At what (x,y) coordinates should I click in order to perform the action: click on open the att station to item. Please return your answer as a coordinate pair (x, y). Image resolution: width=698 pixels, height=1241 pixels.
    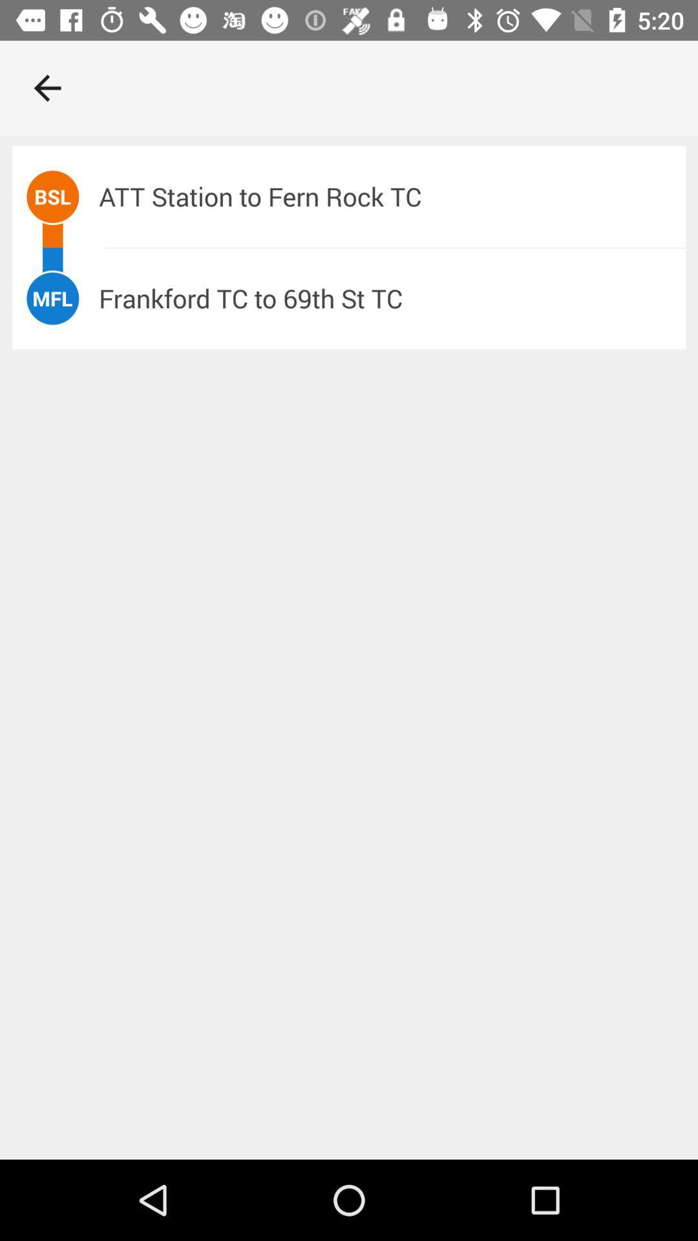
    Looking at the image, I should click on (392, 196).